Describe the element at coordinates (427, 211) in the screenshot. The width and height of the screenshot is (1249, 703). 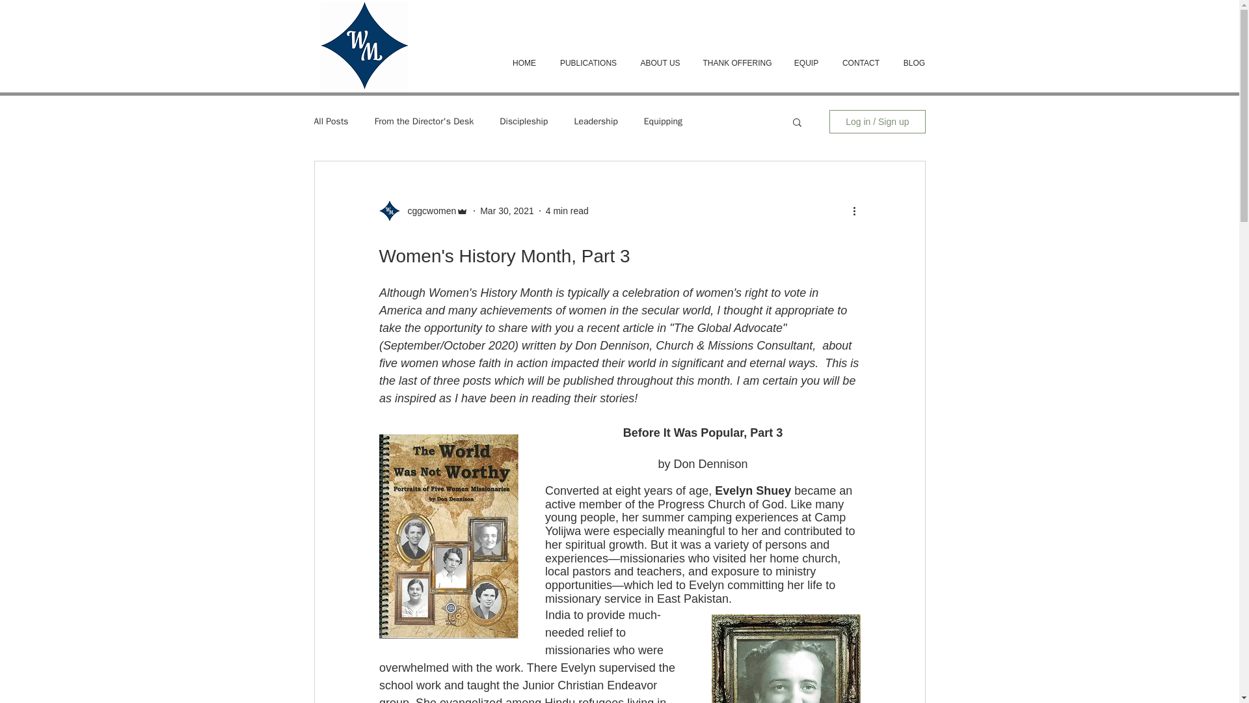
I see `cggcwomen` at that location.